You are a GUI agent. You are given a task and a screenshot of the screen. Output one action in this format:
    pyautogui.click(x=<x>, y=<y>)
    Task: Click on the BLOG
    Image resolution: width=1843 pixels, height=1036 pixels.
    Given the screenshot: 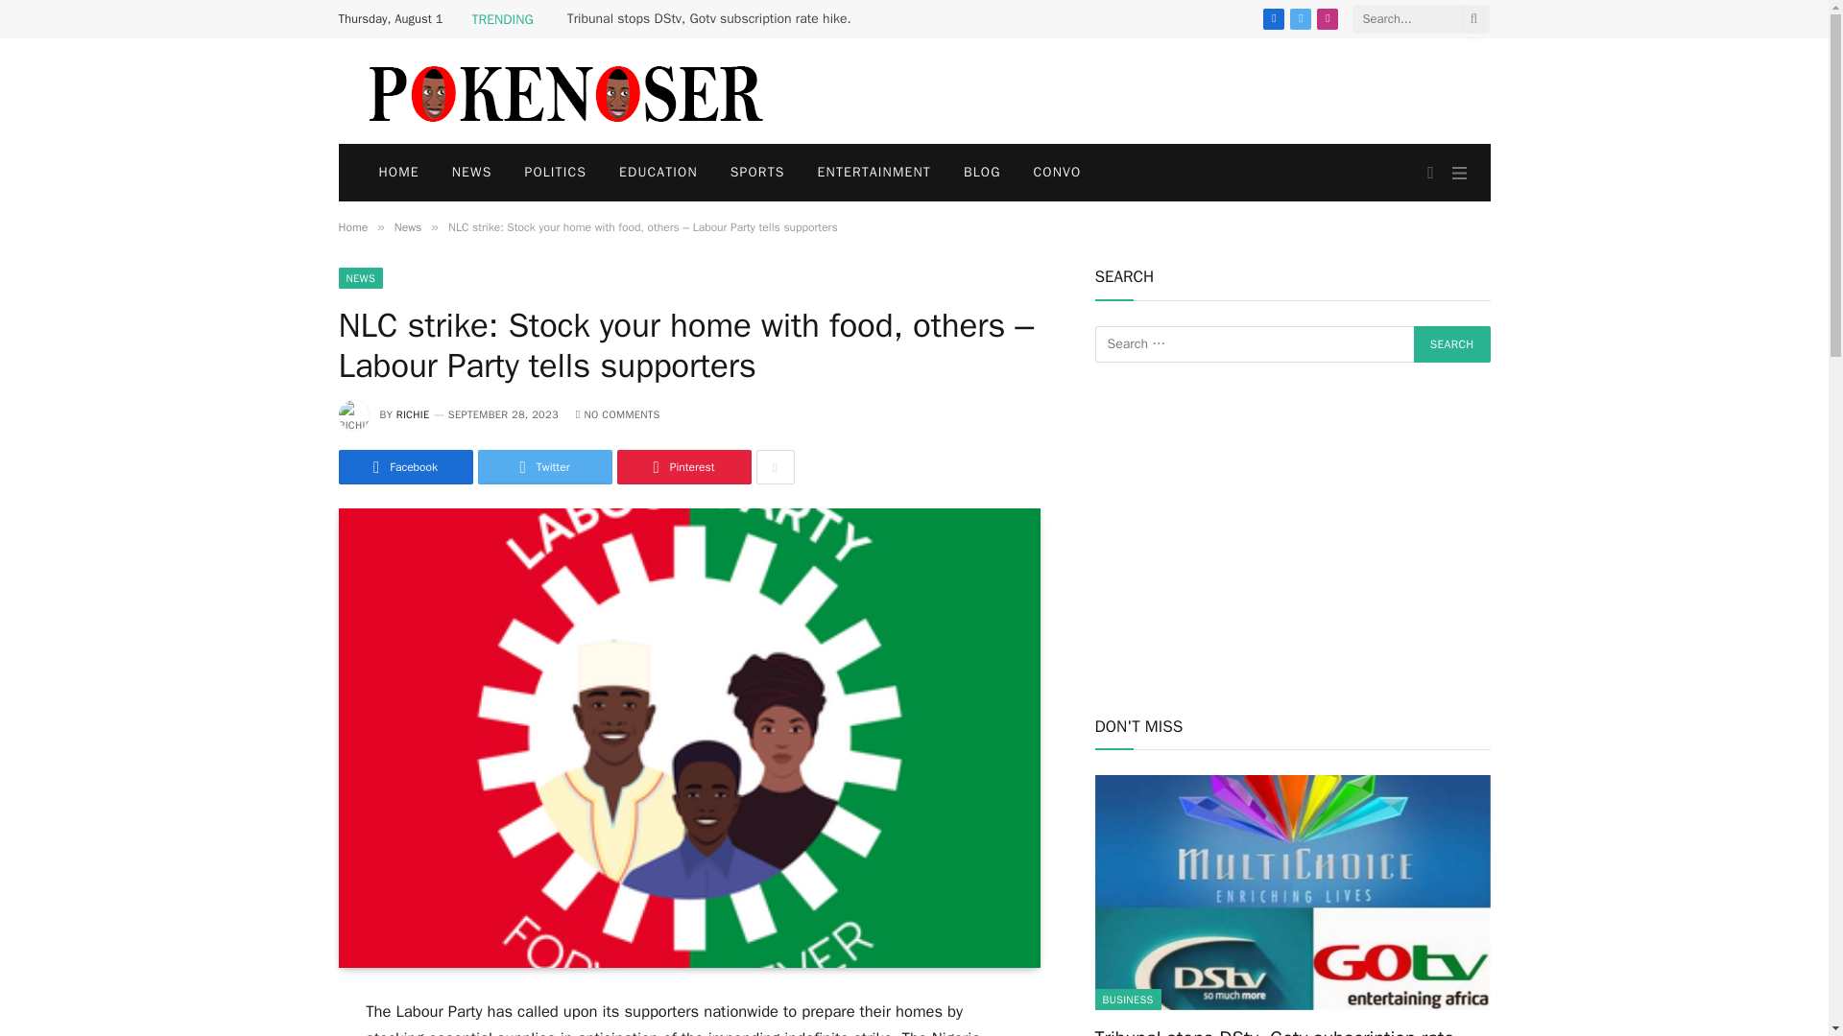 What is the action you would take?
    pyautogui.click(x=981, y=173)
    